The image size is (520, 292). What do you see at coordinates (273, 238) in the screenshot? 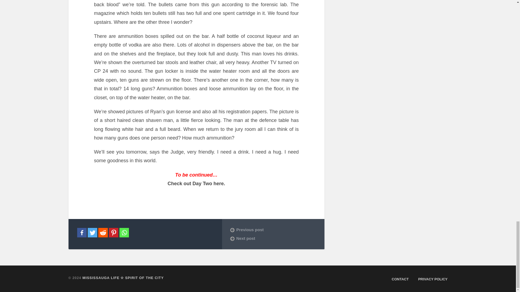
I see `Next post` at bounding box center [273, 238].